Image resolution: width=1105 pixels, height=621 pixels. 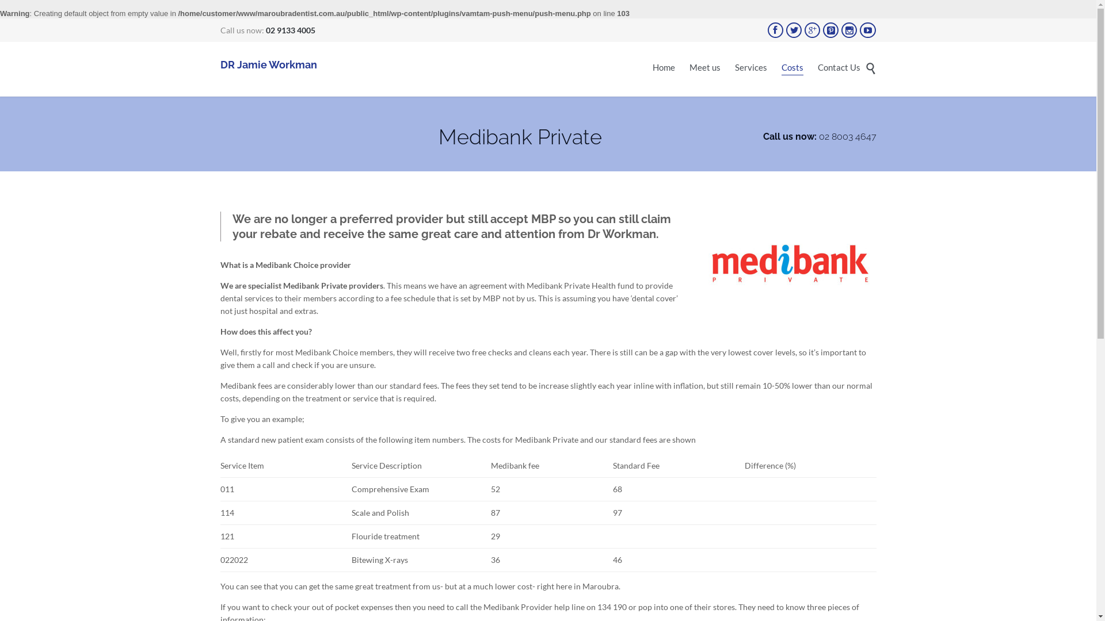 What do you see at coordinates (291, 30) in the screenshot?
I see `02 9133 4005` at bounding box center [291, 30].